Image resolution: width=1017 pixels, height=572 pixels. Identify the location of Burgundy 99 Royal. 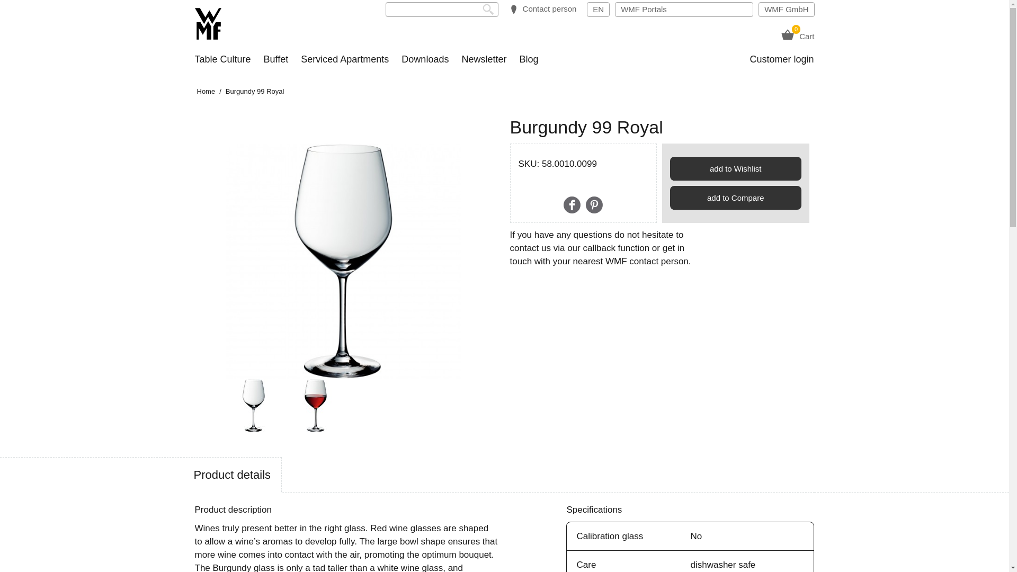
(343, 262).